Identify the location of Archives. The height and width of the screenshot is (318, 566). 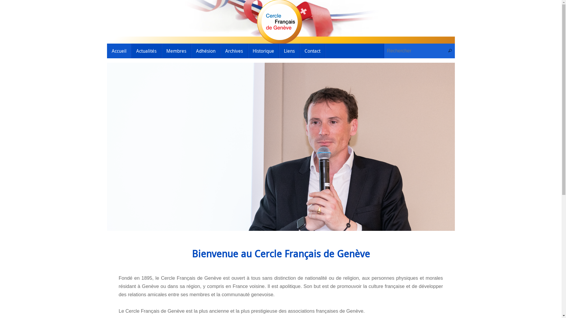
(234, 51).